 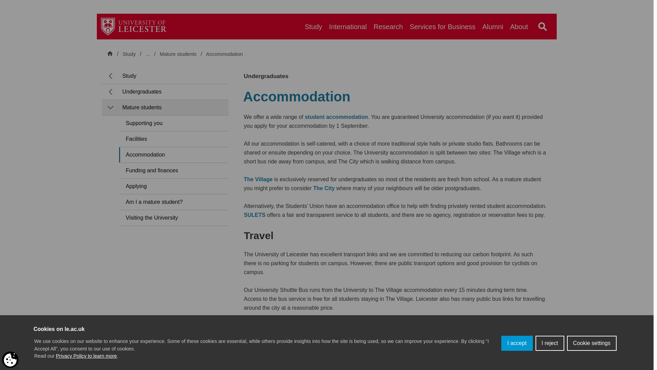 I want to click on Accommodation, so click(x=224, y=54).